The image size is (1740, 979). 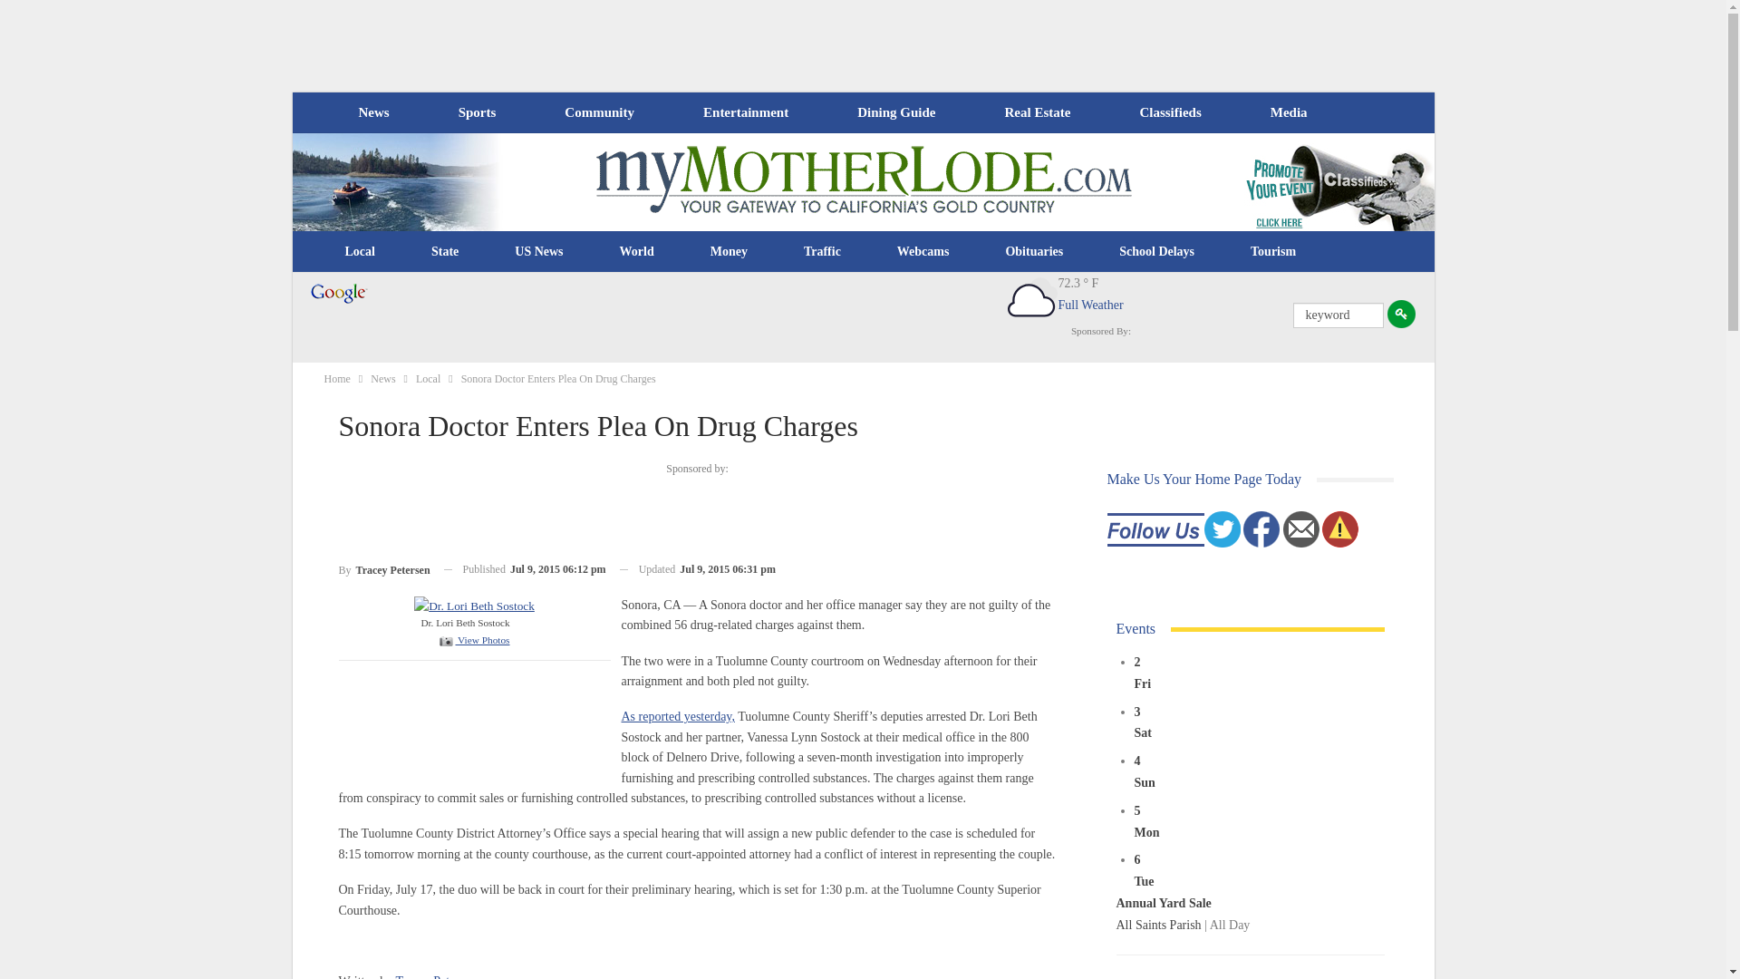 I want to click on Sonora Doctor Enters Plea On Drug Charges, so click(x=473, y=639).